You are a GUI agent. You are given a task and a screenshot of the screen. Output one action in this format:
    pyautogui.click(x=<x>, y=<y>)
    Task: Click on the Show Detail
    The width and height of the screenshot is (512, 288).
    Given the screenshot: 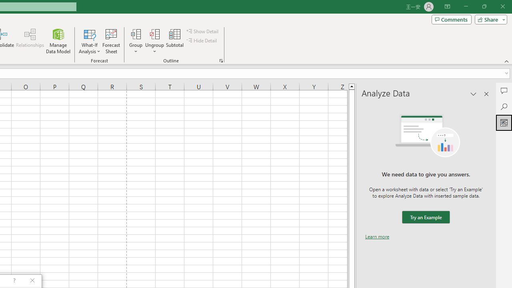 What is the action you would take?
    pyautogui.click(x=203, y=31)
    